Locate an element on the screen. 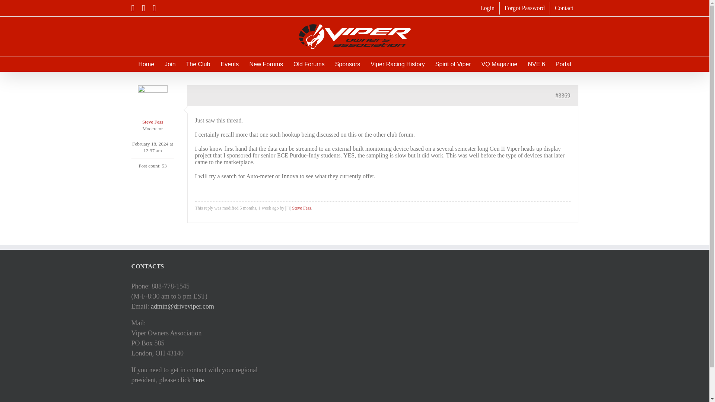  View Steve Fess's profile is located at coordinates (152, 105).